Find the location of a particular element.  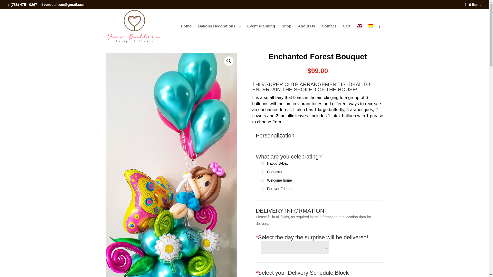

Home is located at coordinates (110, 46).